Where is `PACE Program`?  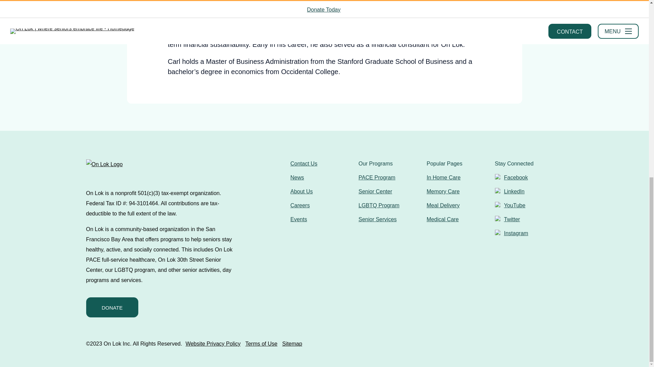
PACE Program is located at coordinates (377, 177).